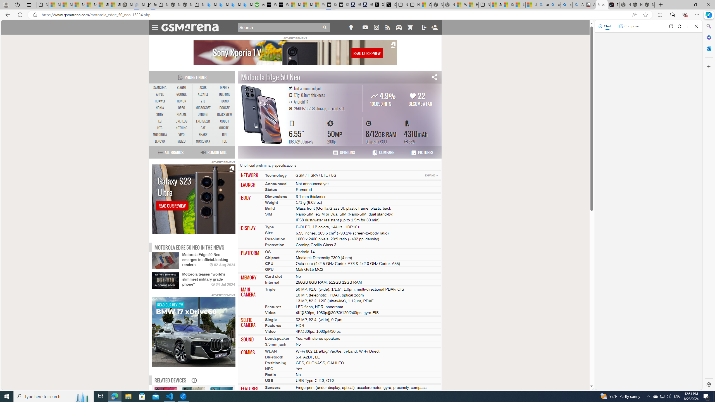  Describe the element at coordinates (182, 108) in the screenshot. I see `OPPO` at that location.